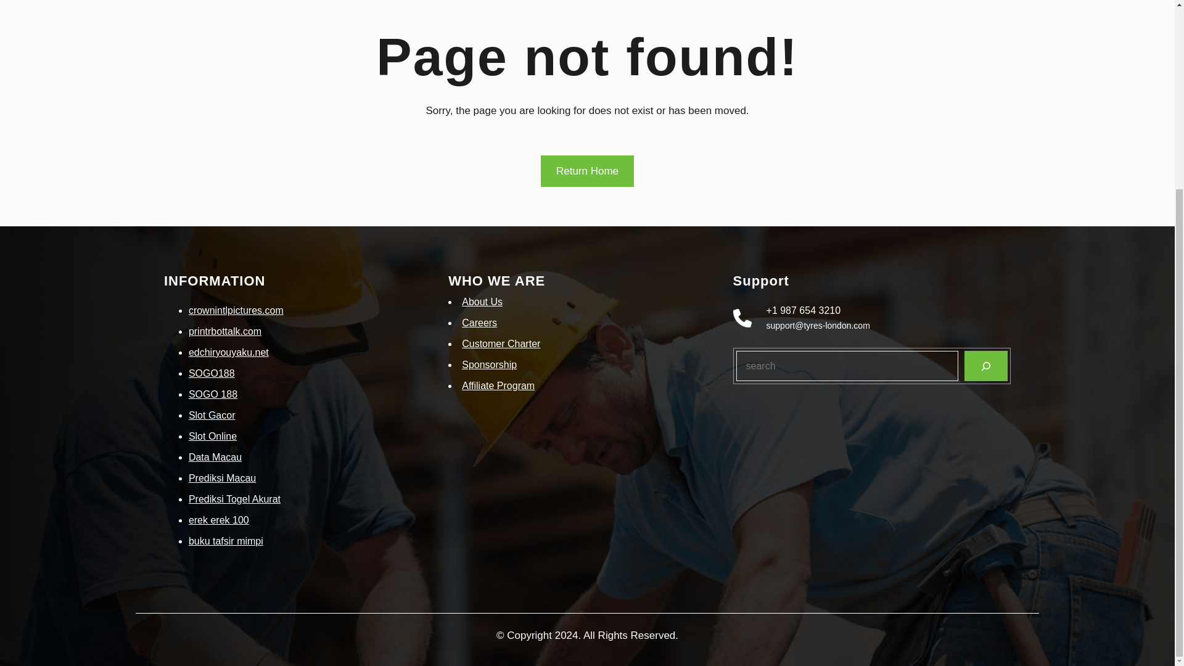  Describe the element at coordinates (488, 365) in the screenshot. I see `Sponsorship` at that location.